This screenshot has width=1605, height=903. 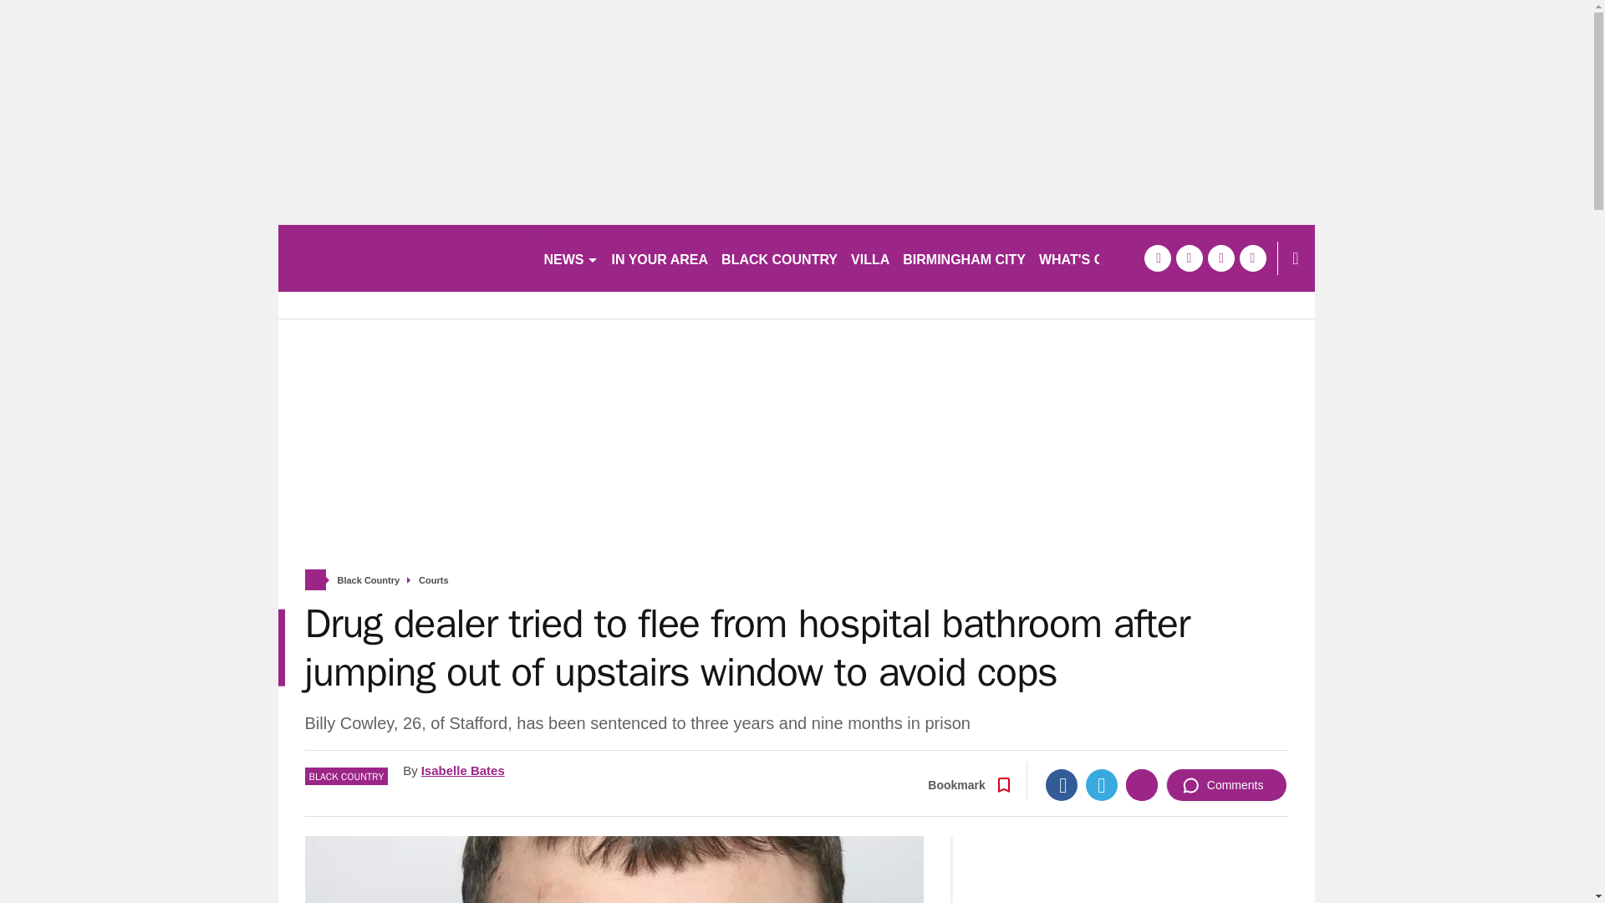 I want to click on twitter, so click(x=1189, y=258).